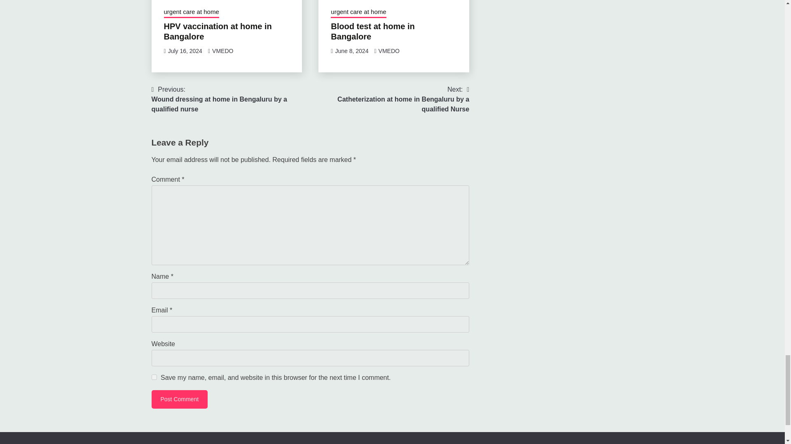 The height and width of the screenshot is (444, 791). I want to click on June 8, 2024, so click(351, 51).